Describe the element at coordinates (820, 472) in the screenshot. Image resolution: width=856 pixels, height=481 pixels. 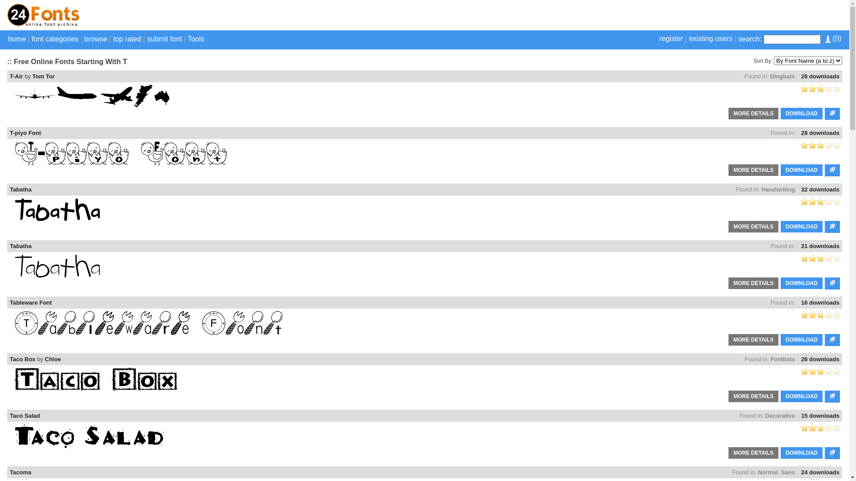
I see `24 downloads` at that location.